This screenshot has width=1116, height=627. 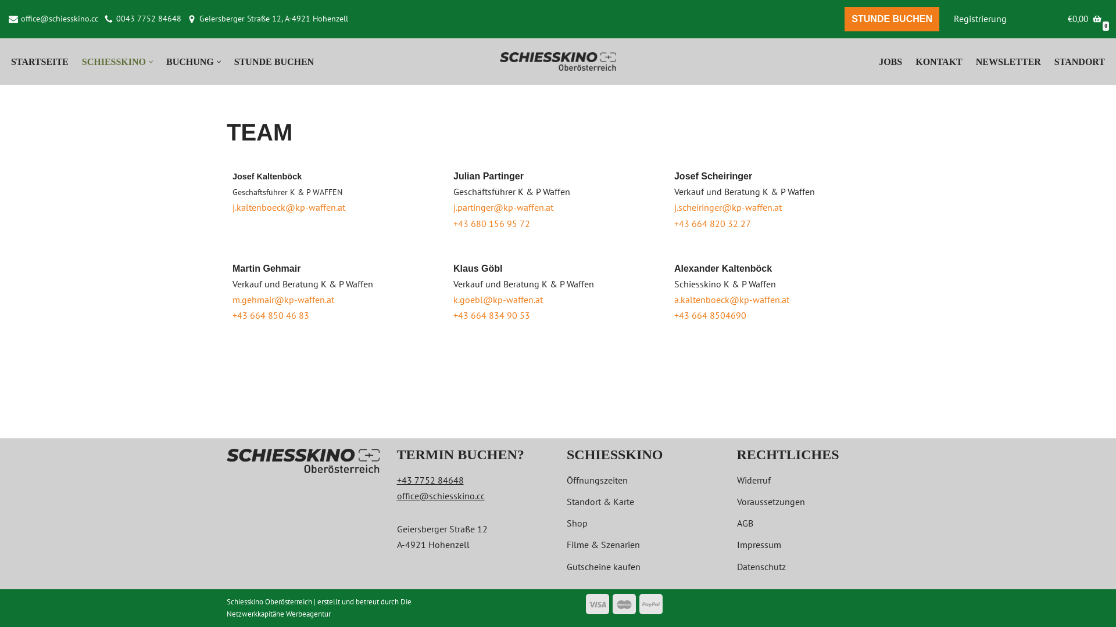 I want to click on Datenschutz, so click(x=761, y=567).